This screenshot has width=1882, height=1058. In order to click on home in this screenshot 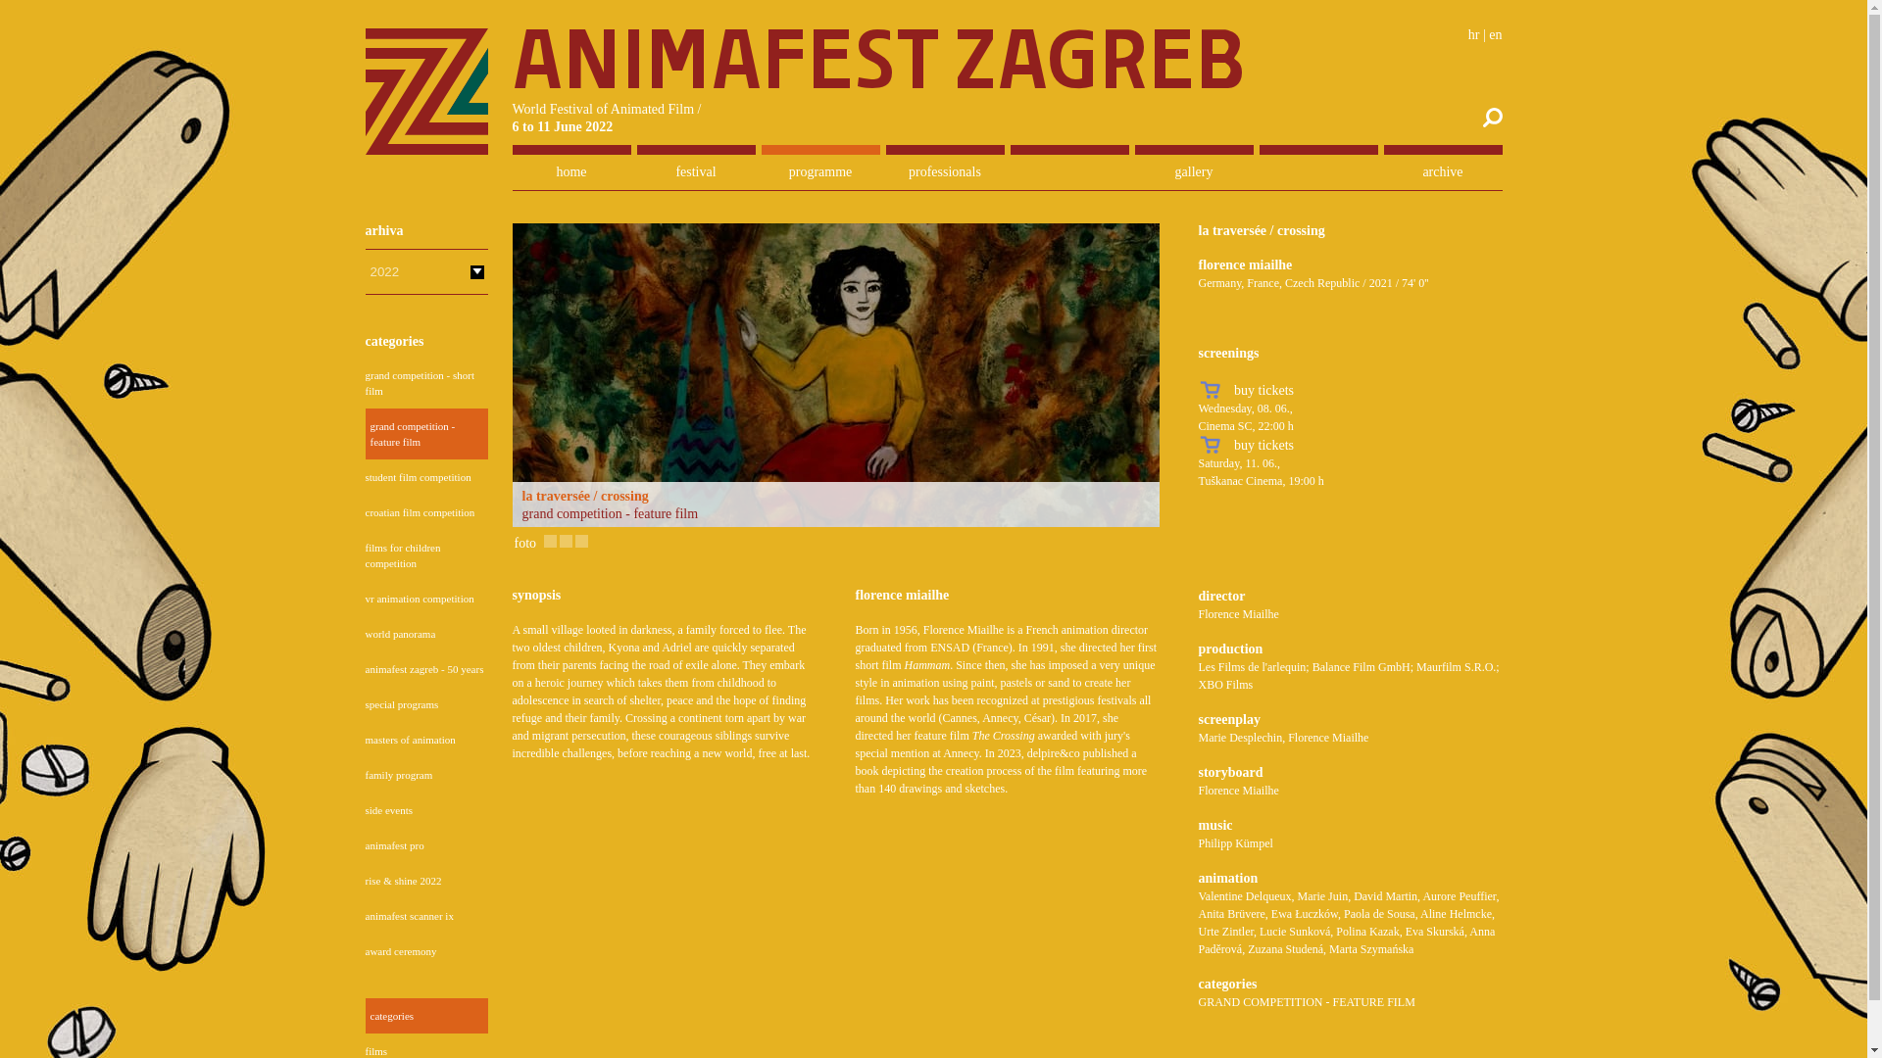, I will do `click(570, 172)`.